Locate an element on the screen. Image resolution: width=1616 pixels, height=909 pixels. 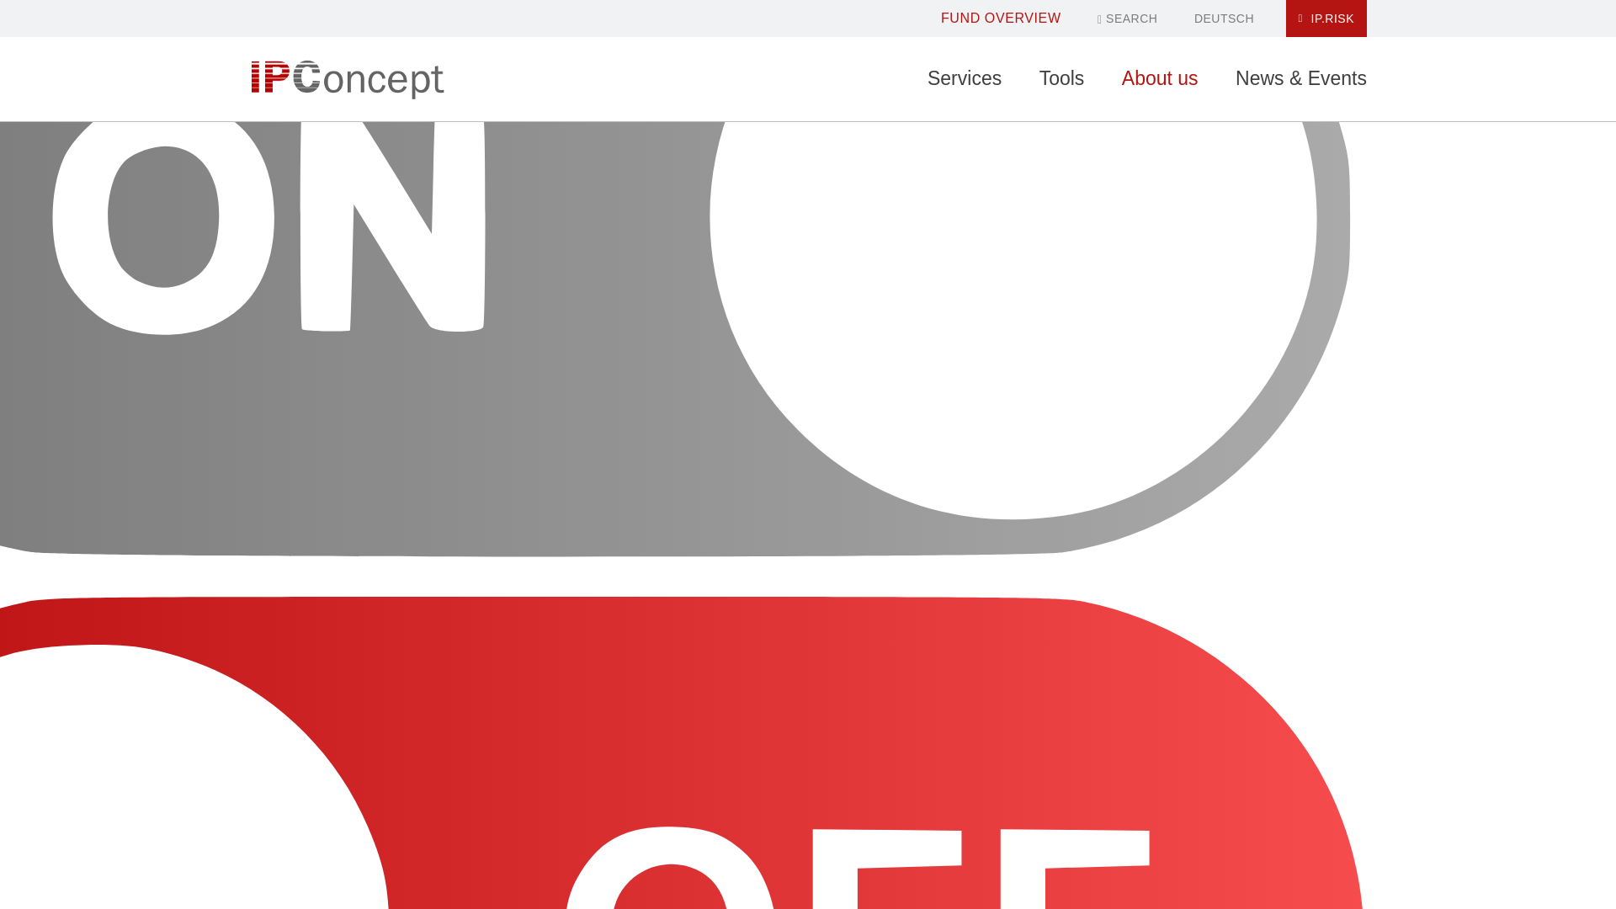
Weiterleitung zum Login-Bereich is located at coordinates (1326, 19).